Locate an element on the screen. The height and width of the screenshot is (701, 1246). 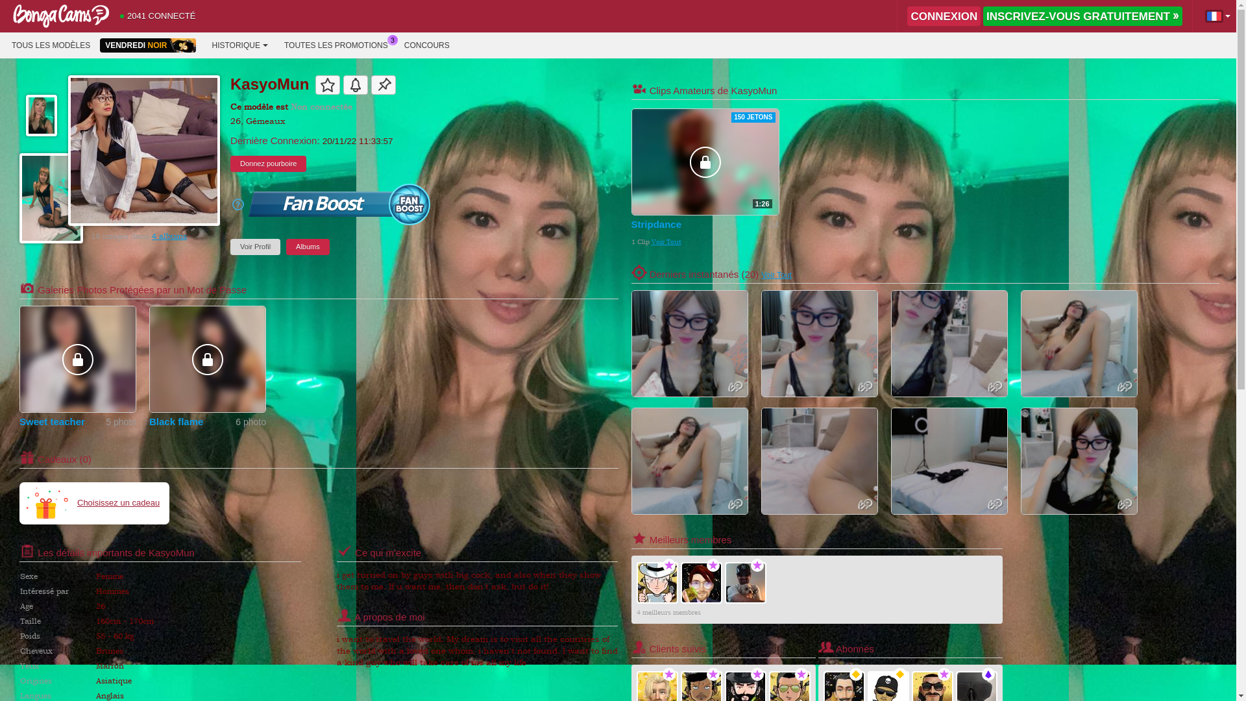
Gold is located at coordinates (855, 674).